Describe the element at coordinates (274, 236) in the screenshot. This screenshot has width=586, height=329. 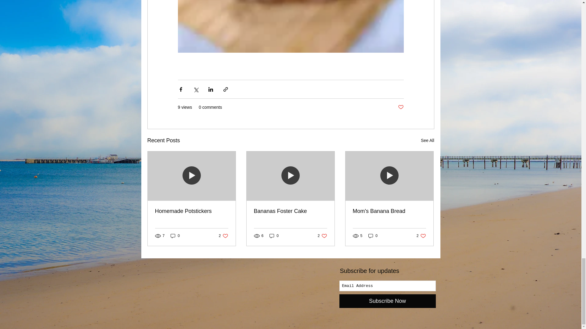
I see `0` at that location.